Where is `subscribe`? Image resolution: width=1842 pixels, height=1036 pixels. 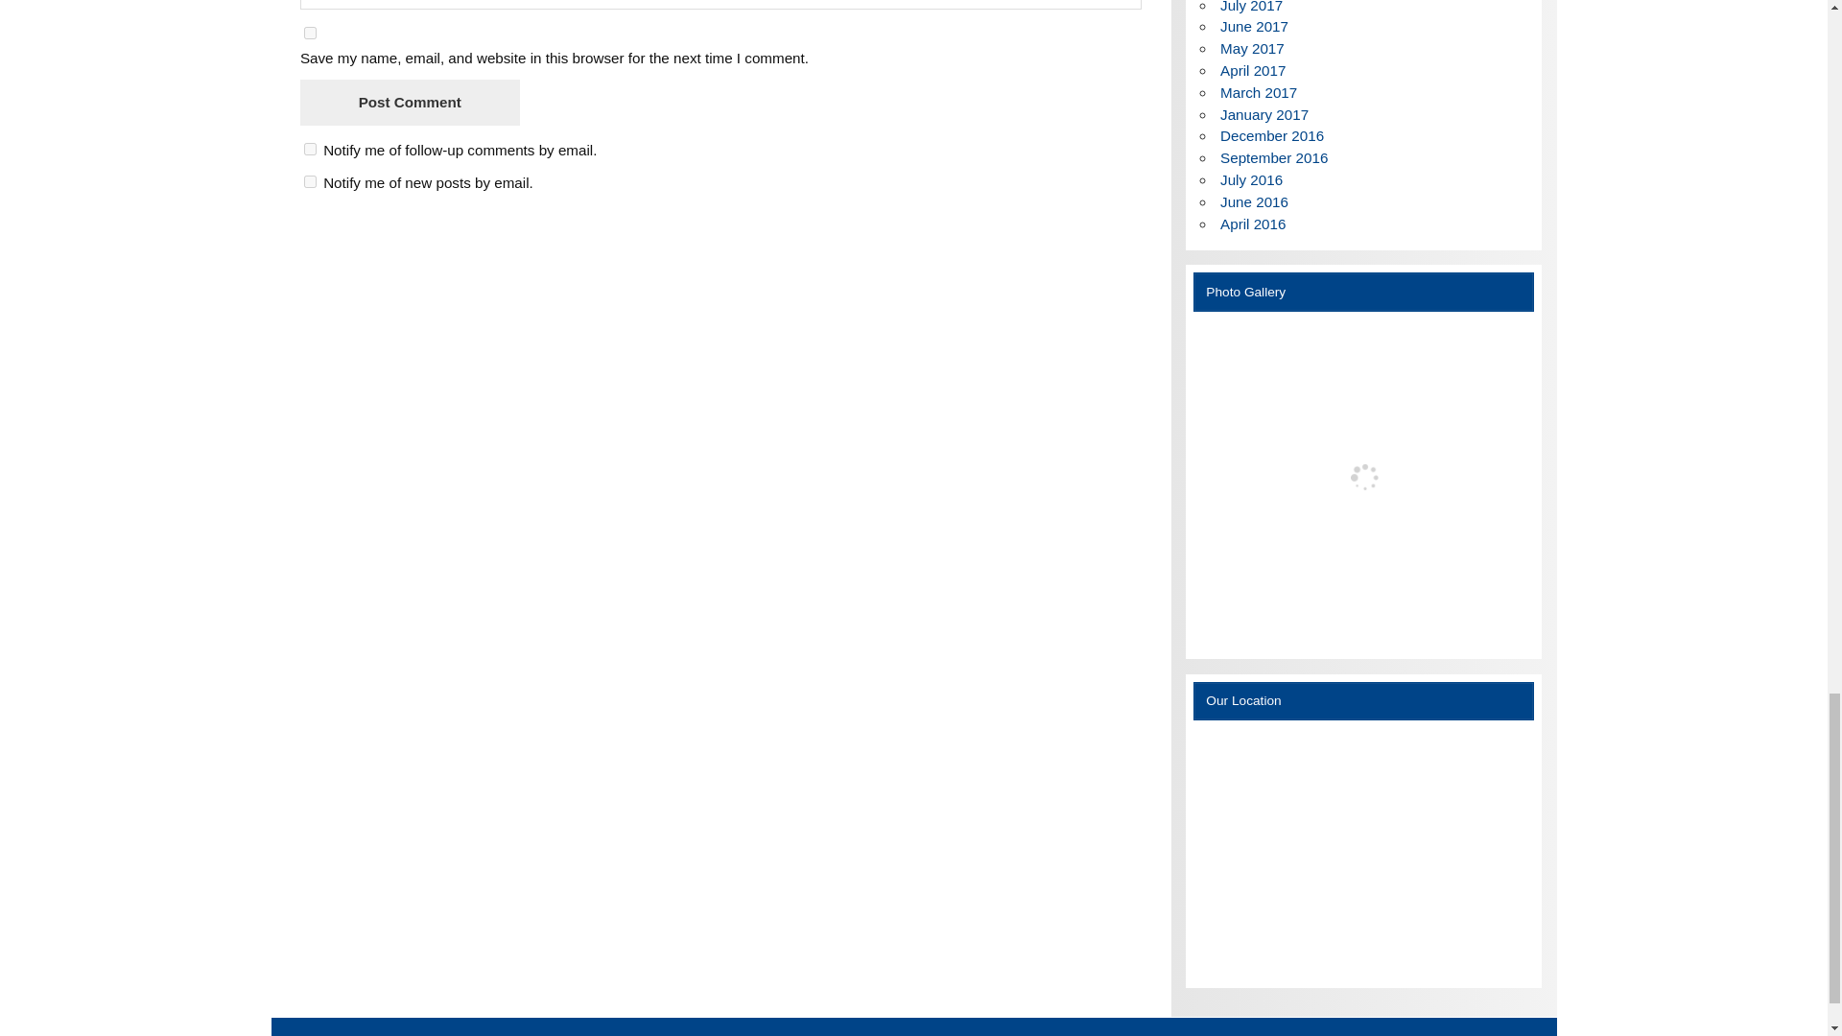
subscribe is located at coordinates (310, 150).